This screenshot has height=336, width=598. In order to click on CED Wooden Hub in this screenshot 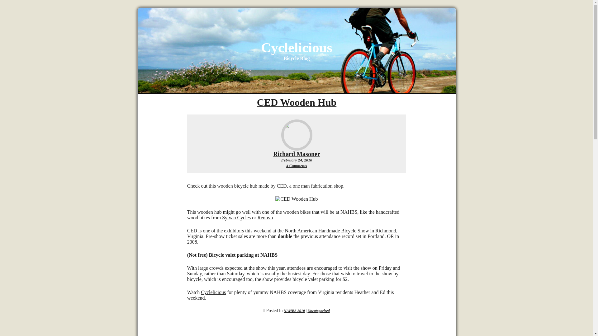, I will do `click(297, 102)`.